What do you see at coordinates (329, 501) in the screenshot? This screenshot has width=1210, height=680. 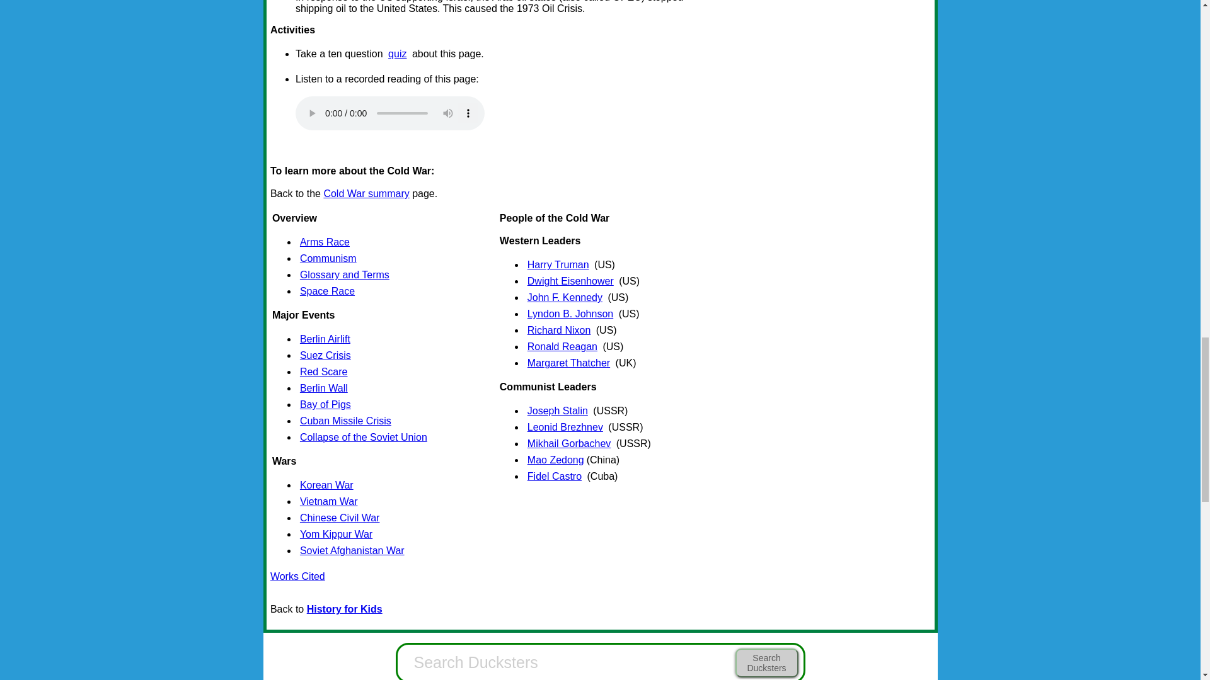 I see `Vietnam War` at bounding box center [329, 501].